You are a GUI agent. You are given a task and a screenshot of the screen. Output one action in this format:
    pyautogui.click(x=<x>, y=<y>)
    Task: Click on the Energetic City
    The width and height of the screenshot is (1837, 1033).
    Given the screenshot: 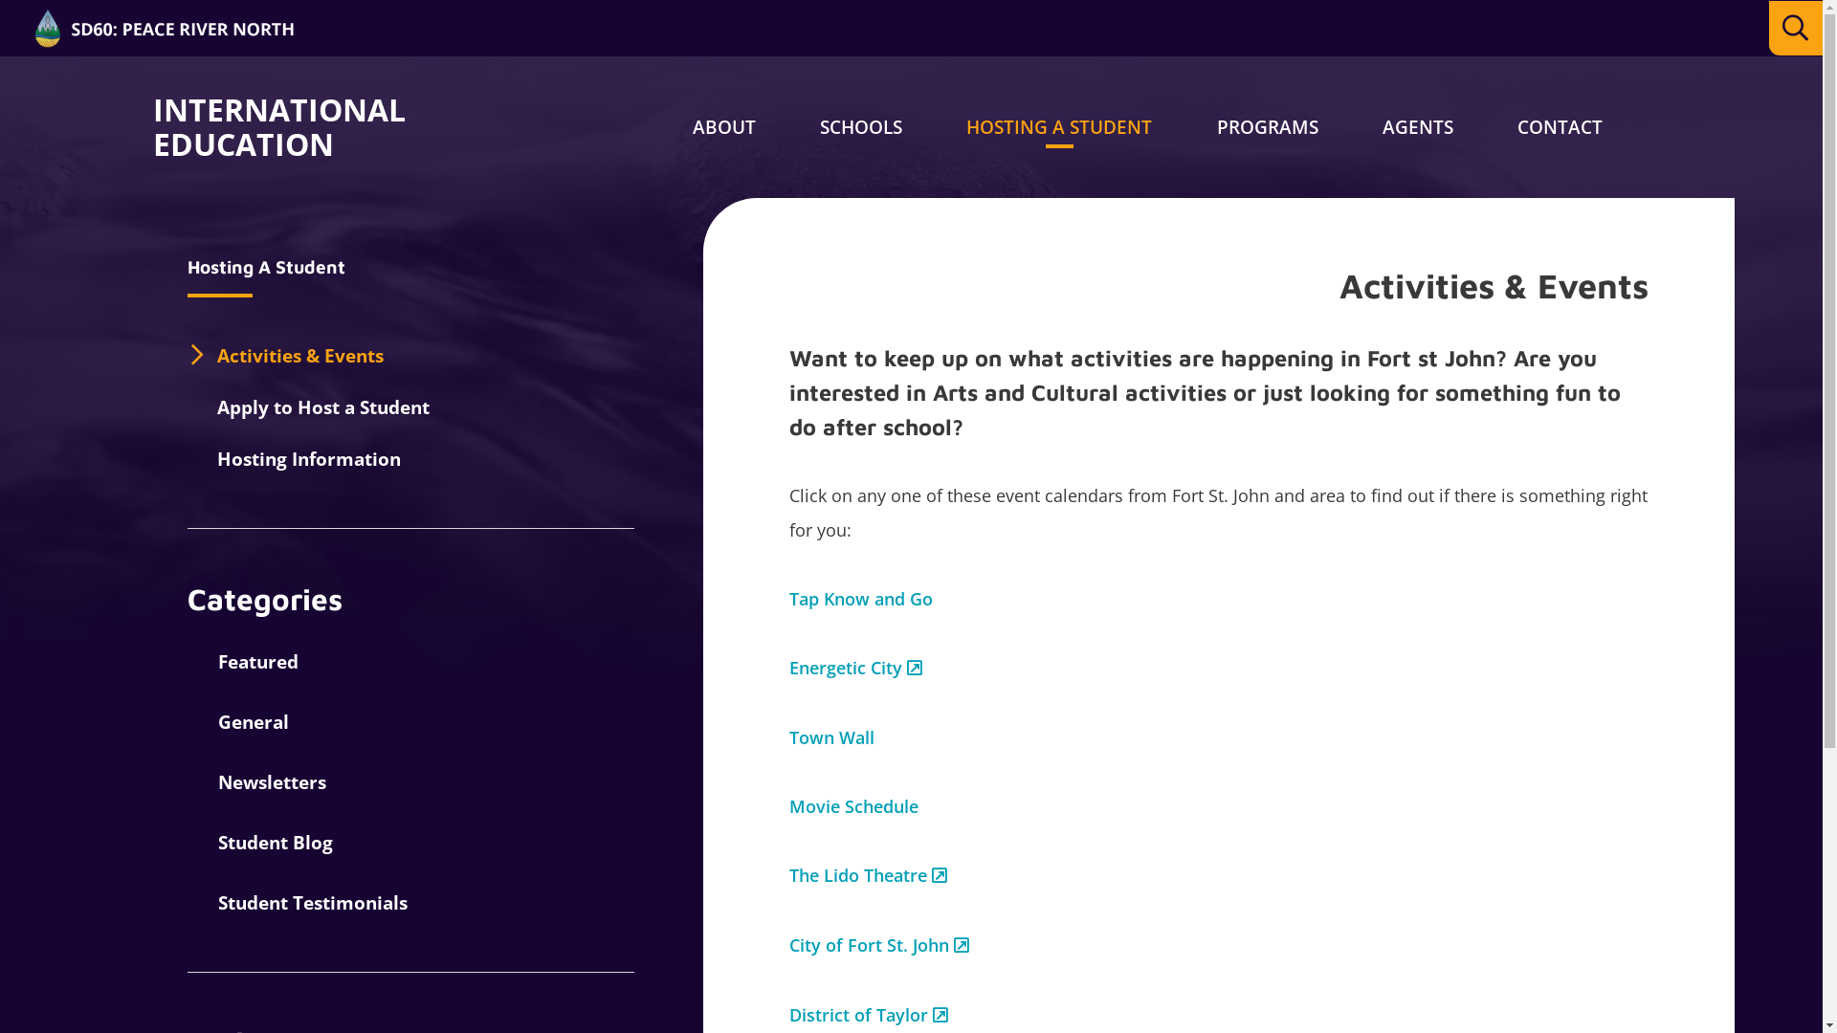 What is the action you would take?
    pyautogui.click(x=855, y=668)
    